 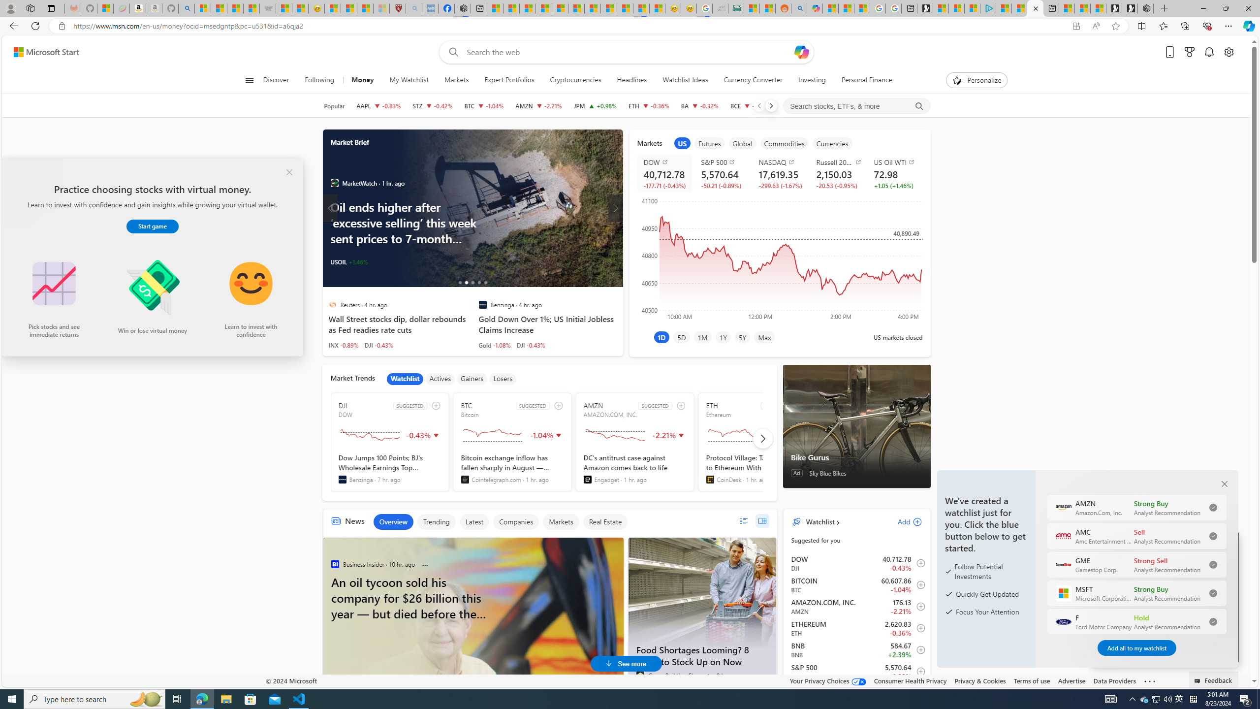 I want to click on add to watchlist, so click(x=680, y=405).